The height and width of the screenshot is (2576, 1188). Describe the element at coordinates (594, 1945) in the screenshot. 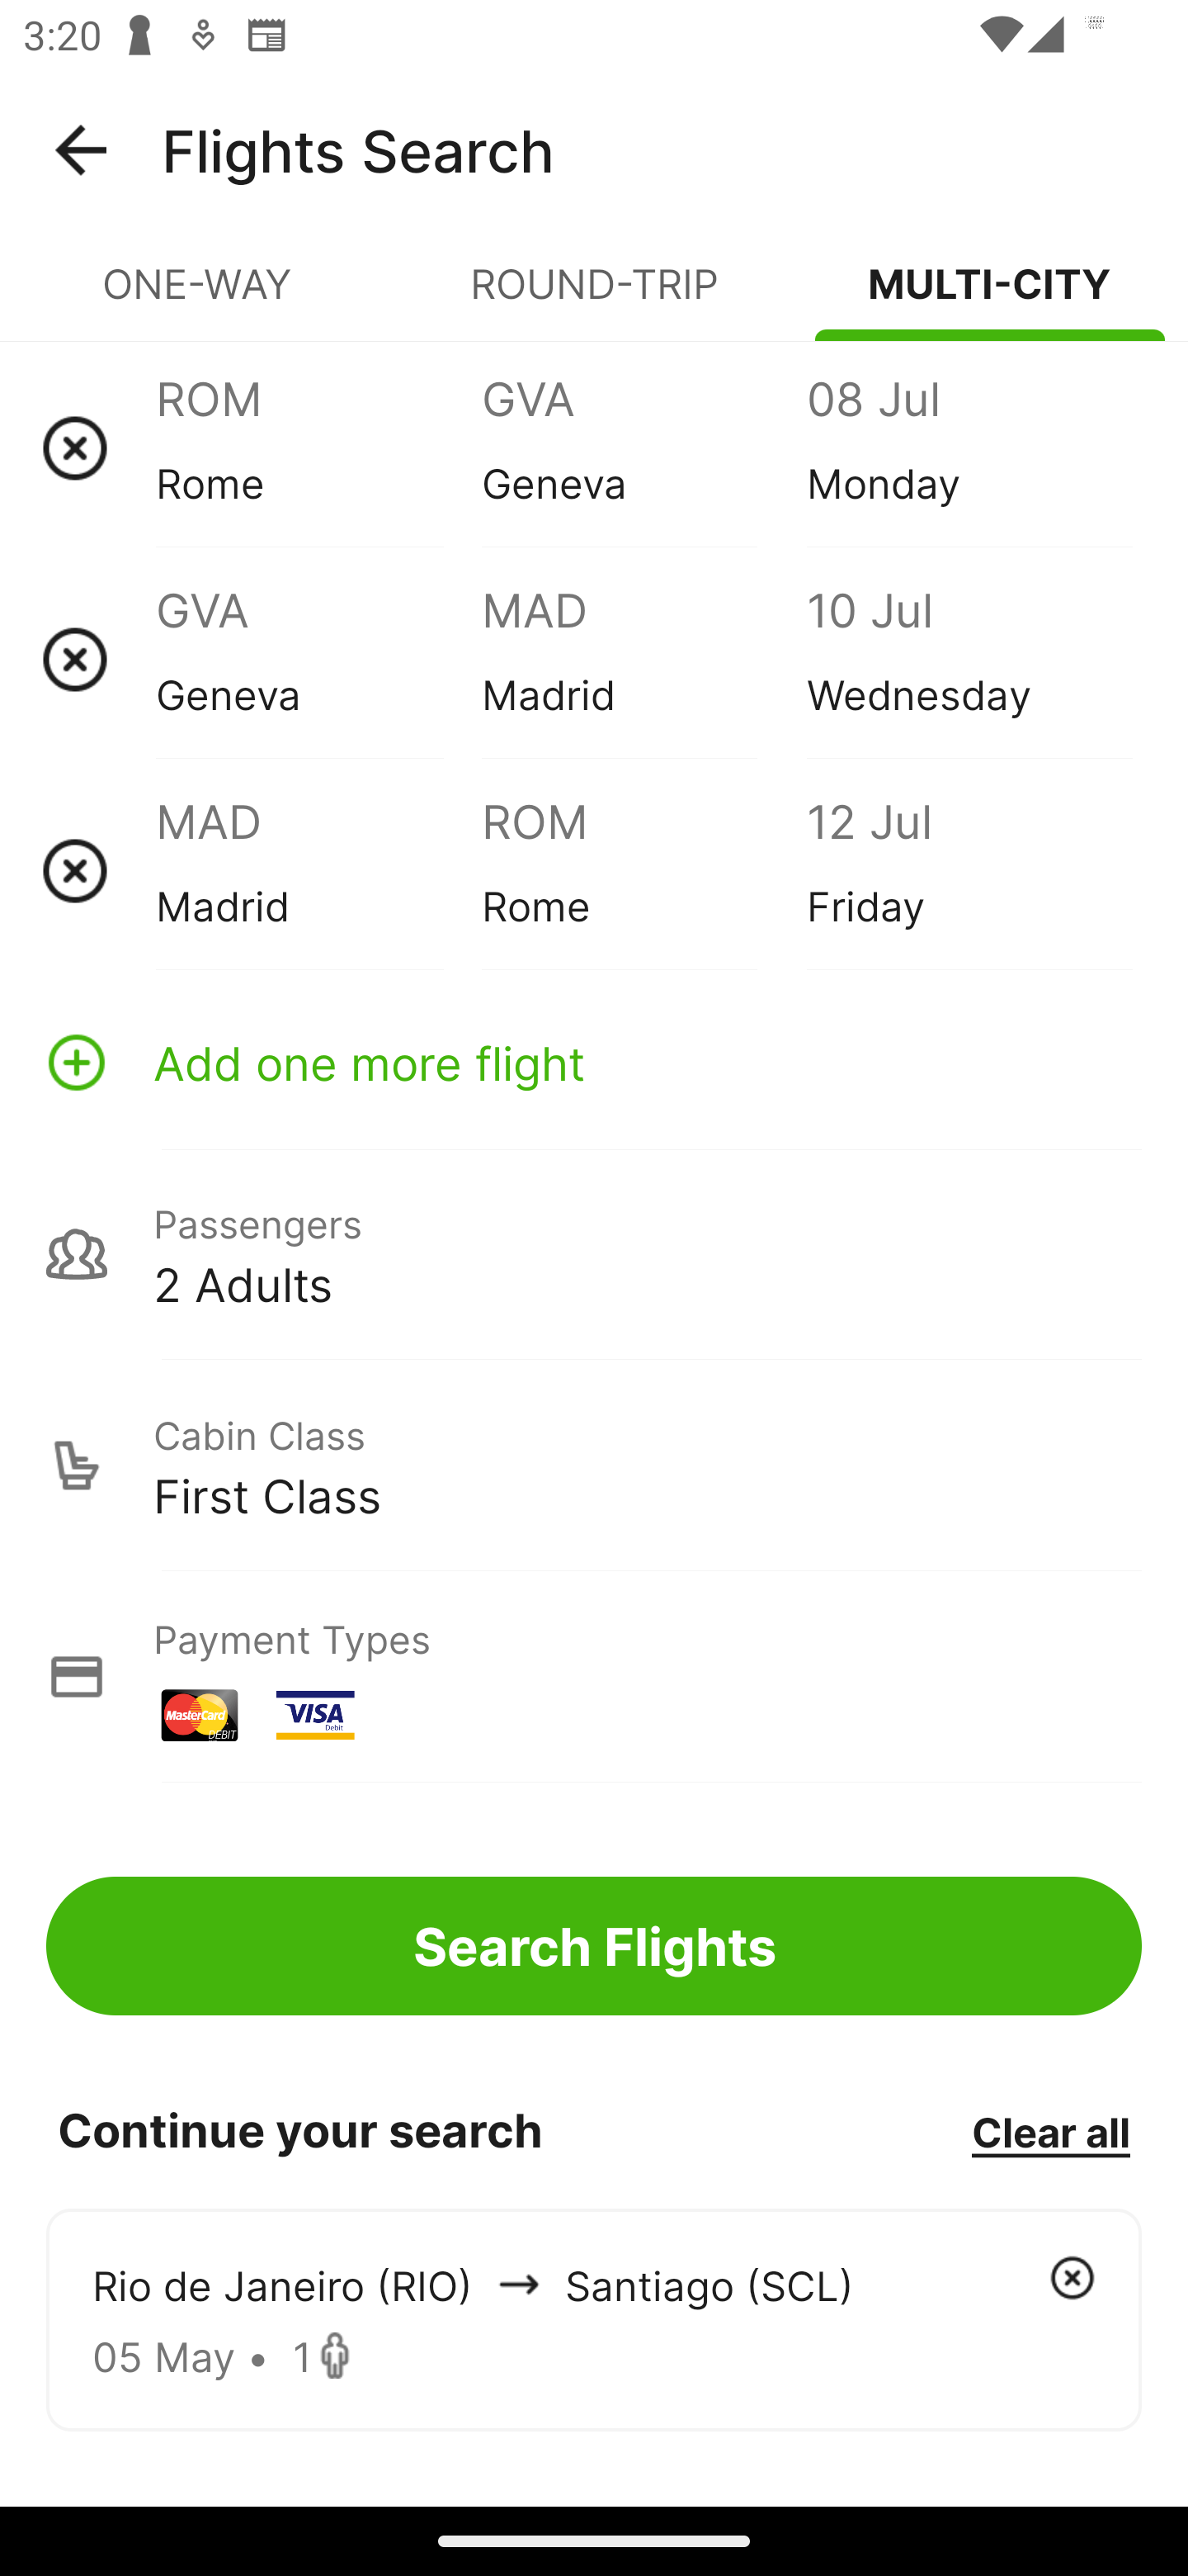

I see `Search Flights` at that location.